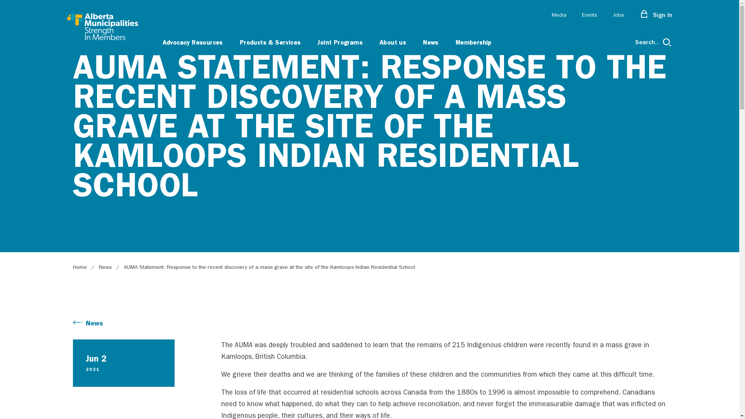 This screenshot has width=745, height=419. What do you see at coordinates (80, 267) in the screenshot?
I see `Home` at bounding box center [80, 267].